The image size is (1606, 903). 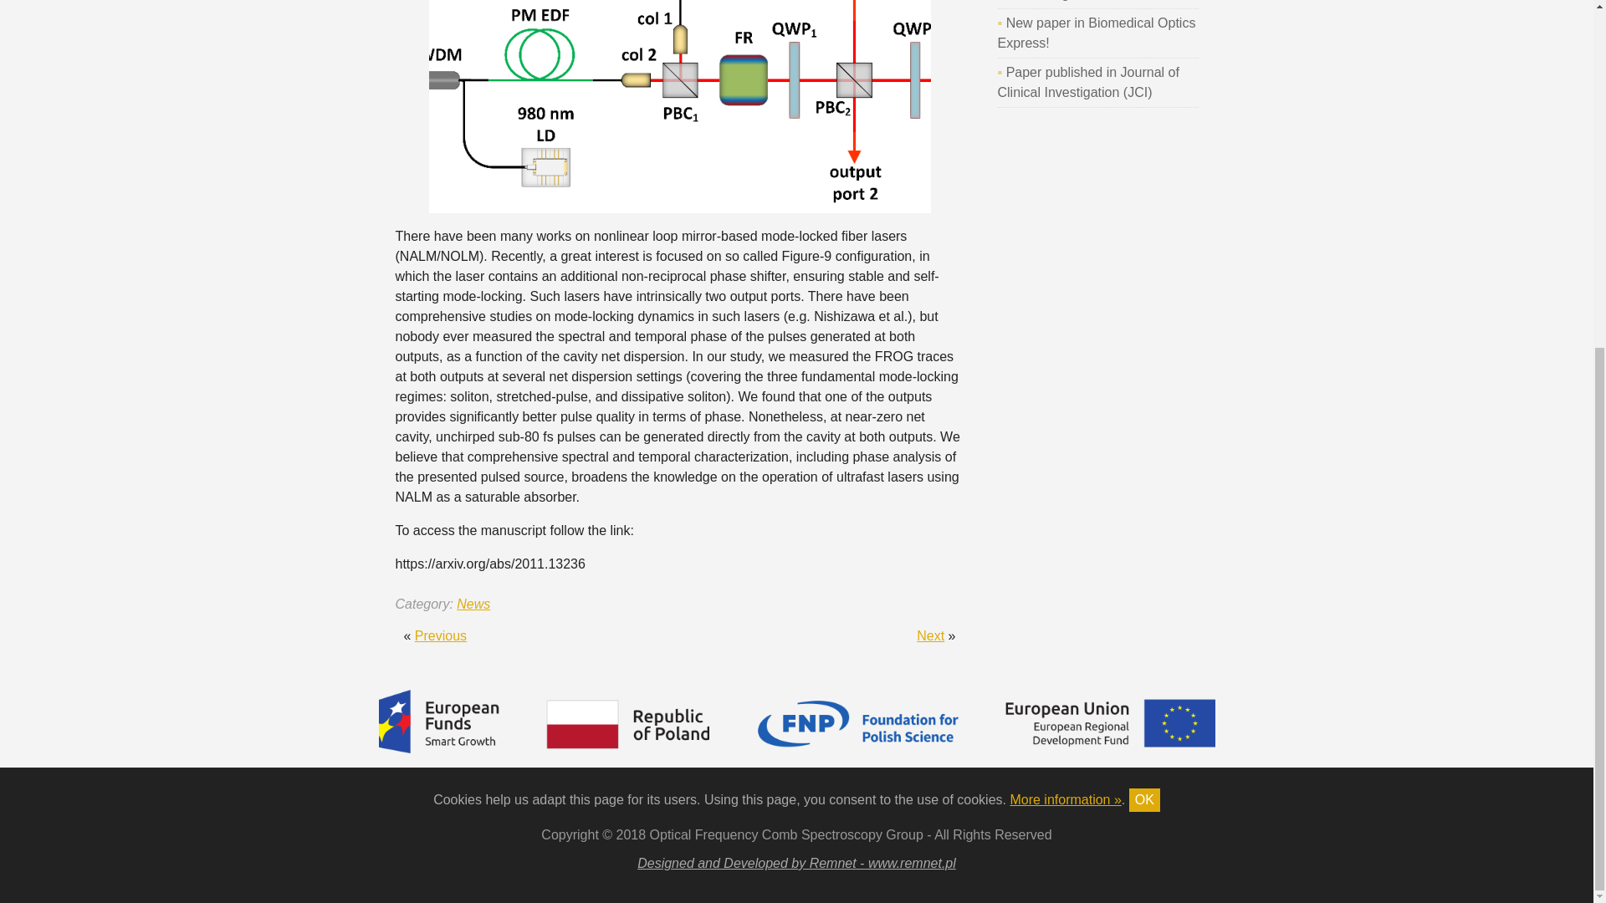 What do you see at coordinates (440, 635) in the screenshot?
I see `Previous` at bounding box center [440, 635].